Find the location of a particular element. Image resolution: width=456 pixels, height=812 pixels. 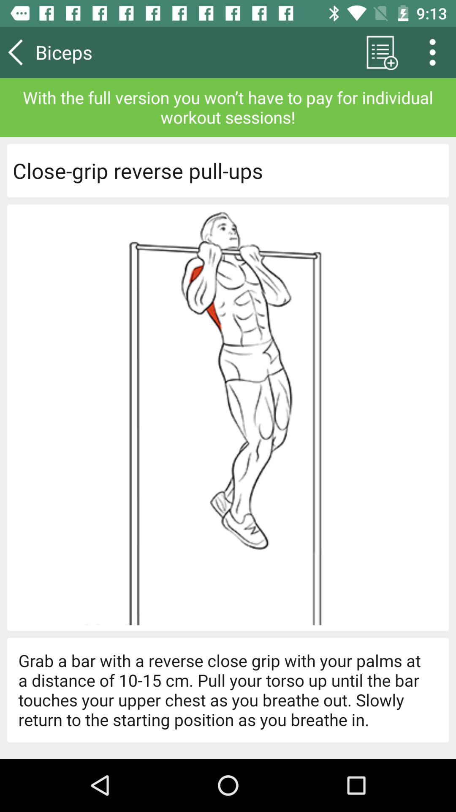

launch the item next to the biceps icon is located at coordinates (380, 52).